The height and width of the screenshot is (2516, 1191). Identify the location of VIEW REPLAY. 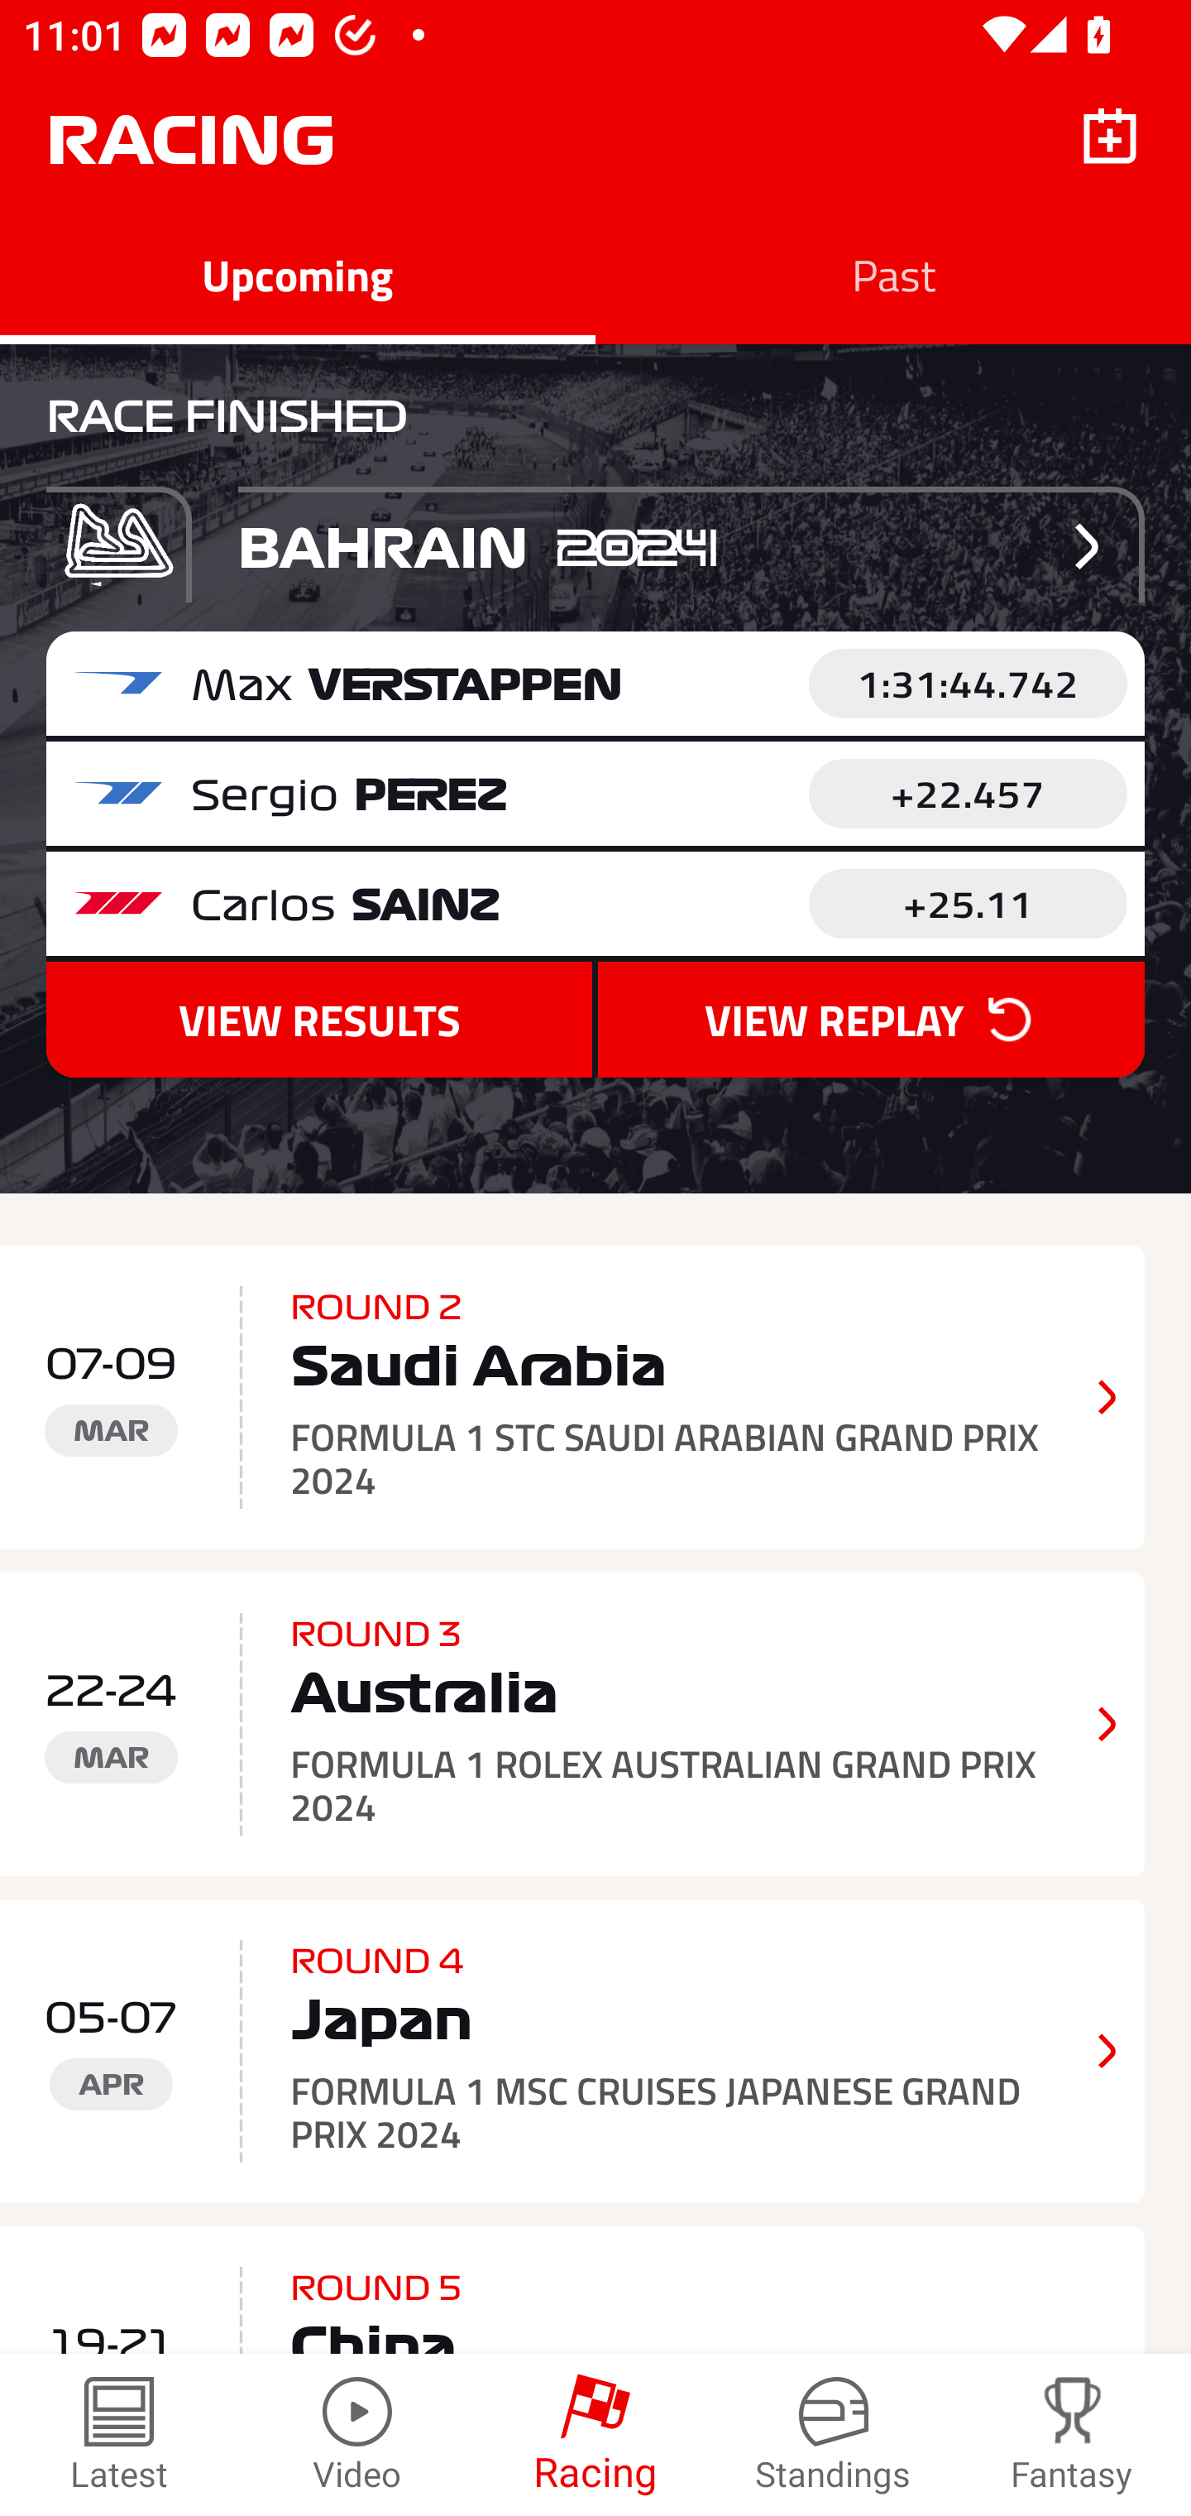
(870, 1019).